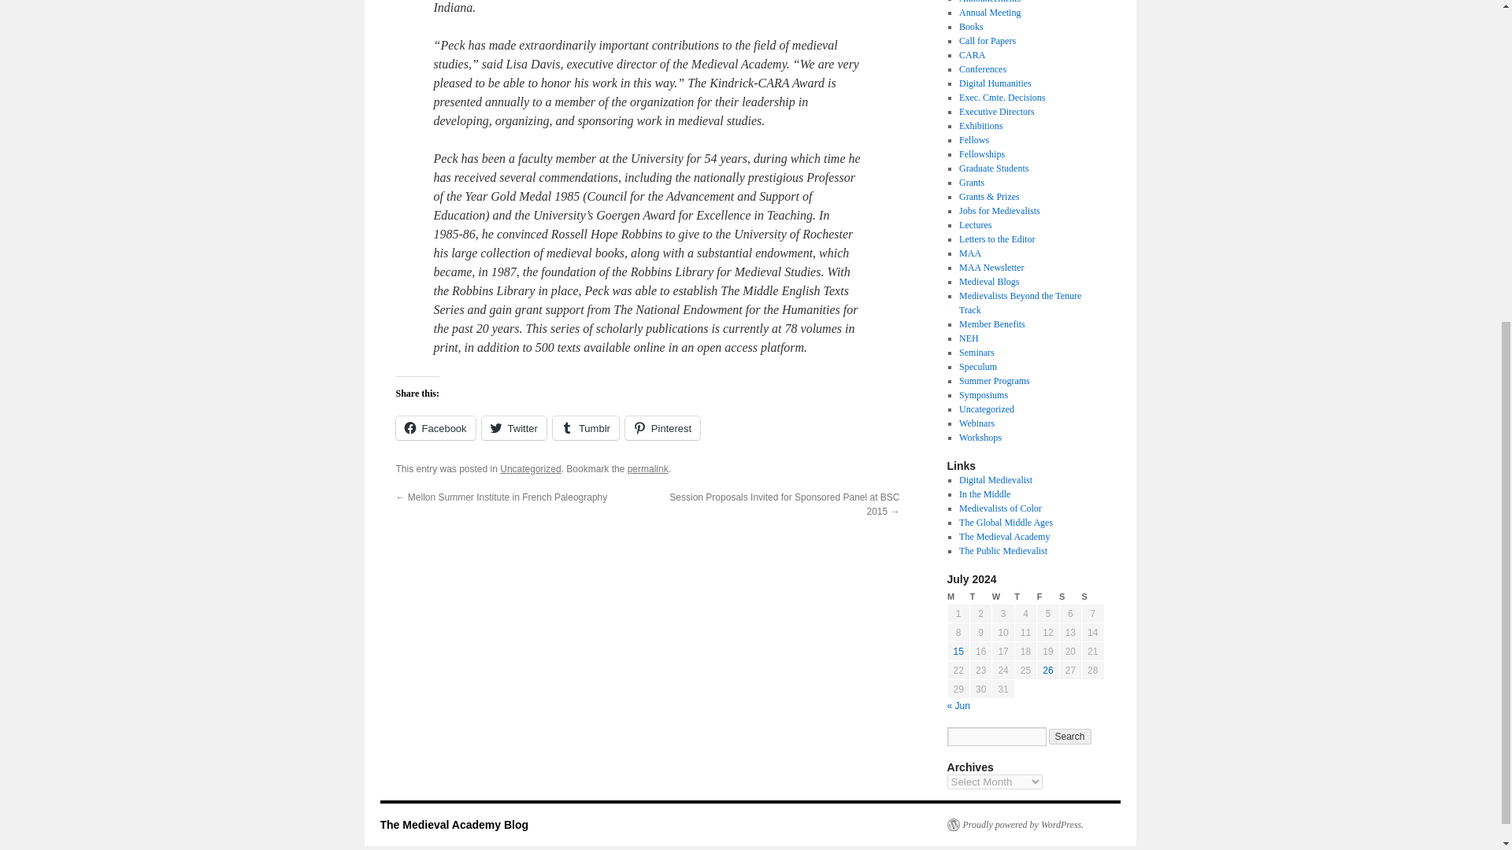 This screenshot has width=1512, height=850. I want to click on Call for Papers, so click(988, 41).